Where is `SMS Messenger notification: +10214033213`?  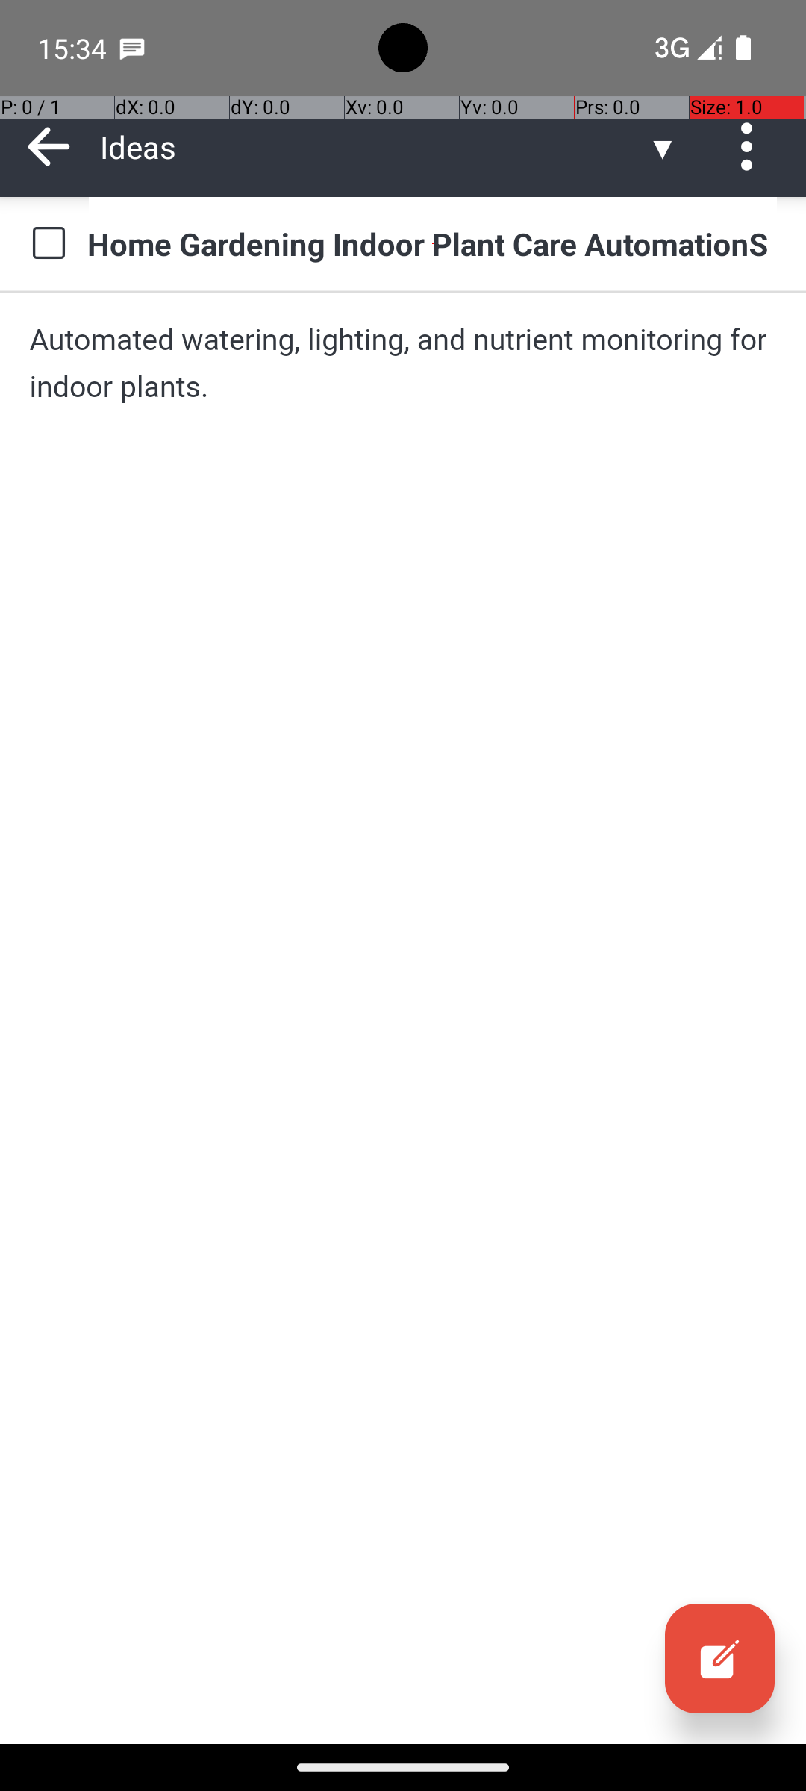
SMS Messenger notification: +10214033213 is located at coordinates (132, 48).